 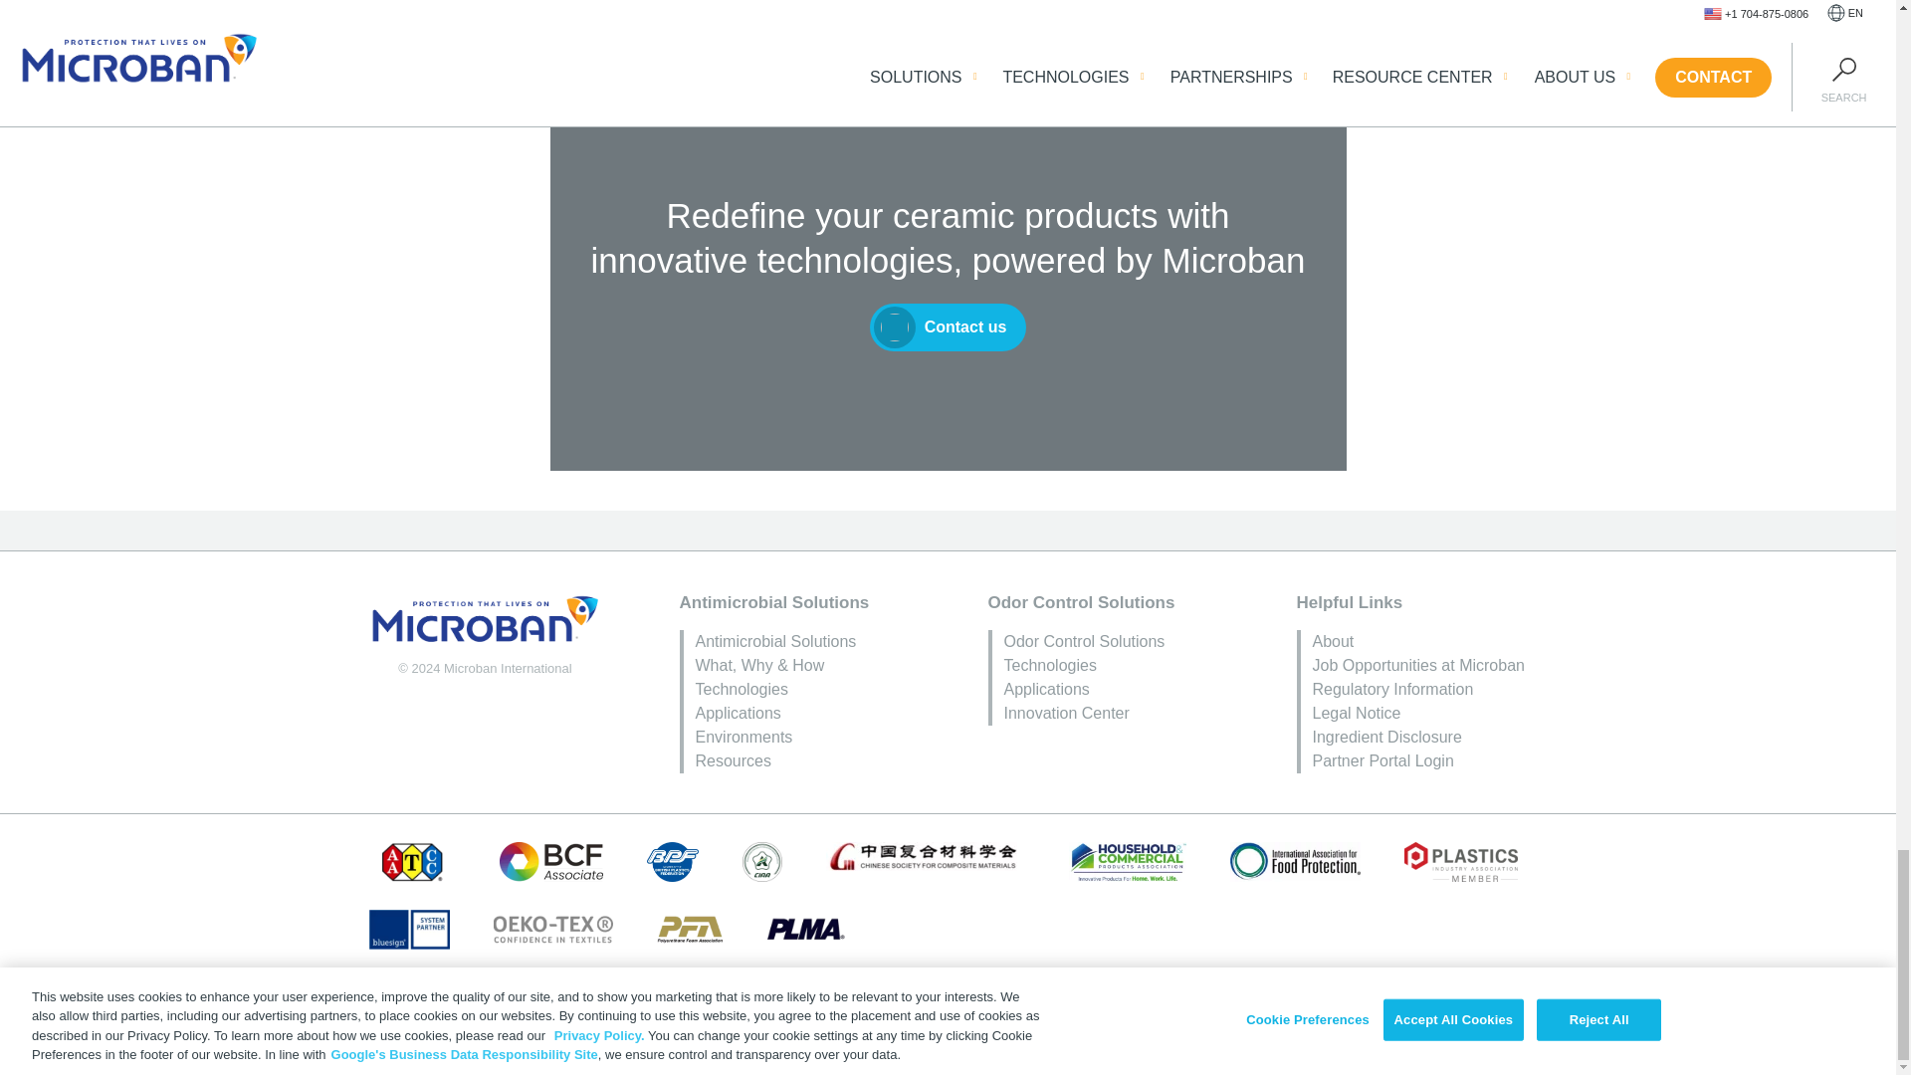 What do you see at coordinates (1127, 861) in the screenshot?
I see `Householdcommercial footer logo` at bounding box center [1127, 861].